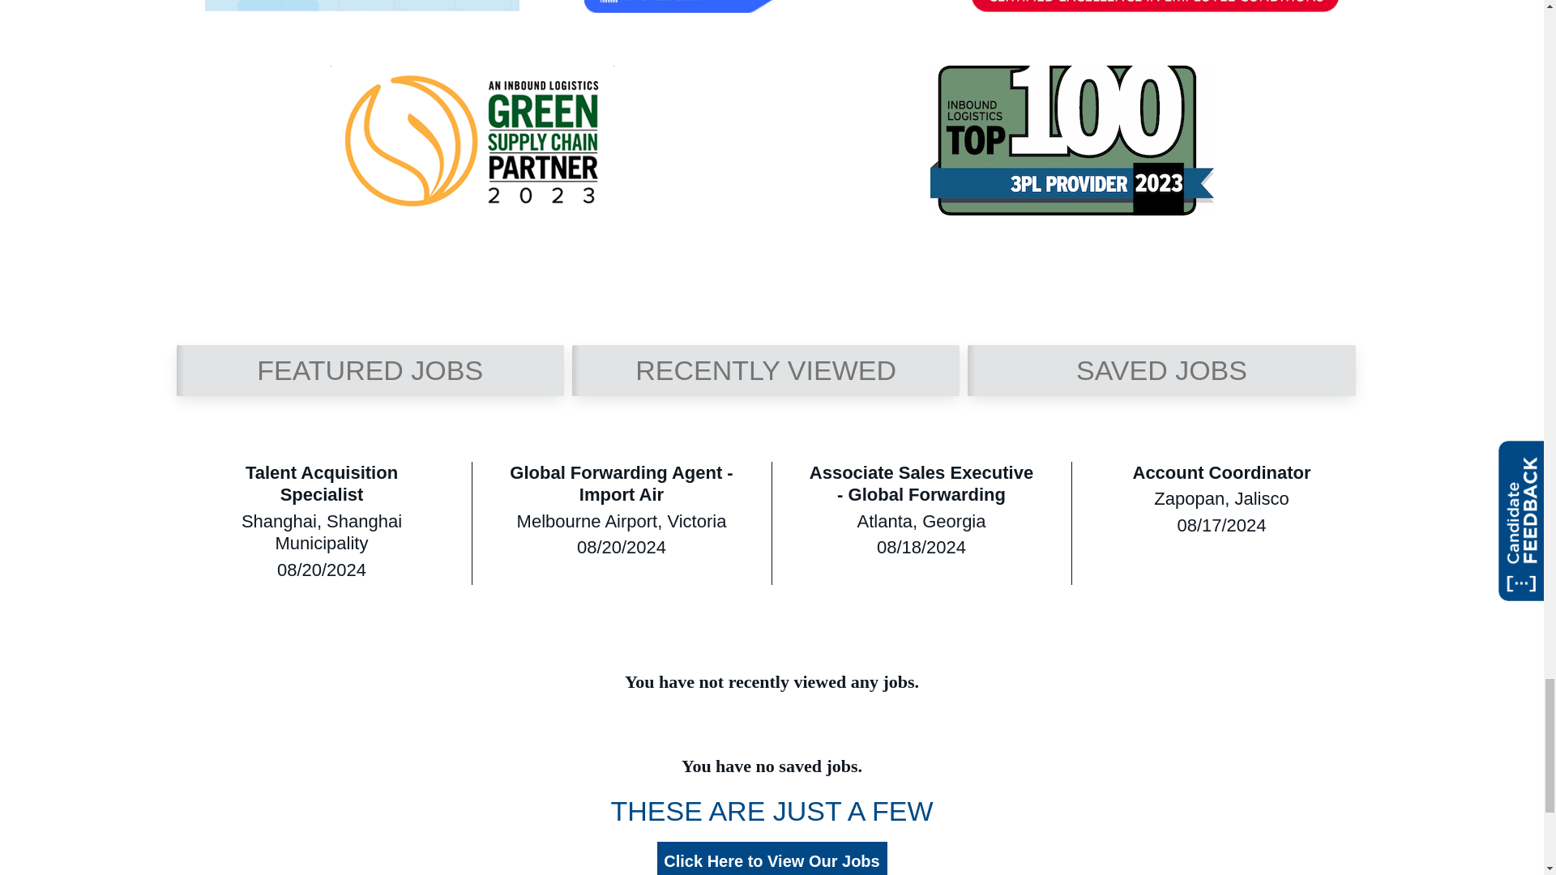 The image size is (1556, 875). I want to click on Associate Sales Executive - Global Forwarding, so click(921, 486).